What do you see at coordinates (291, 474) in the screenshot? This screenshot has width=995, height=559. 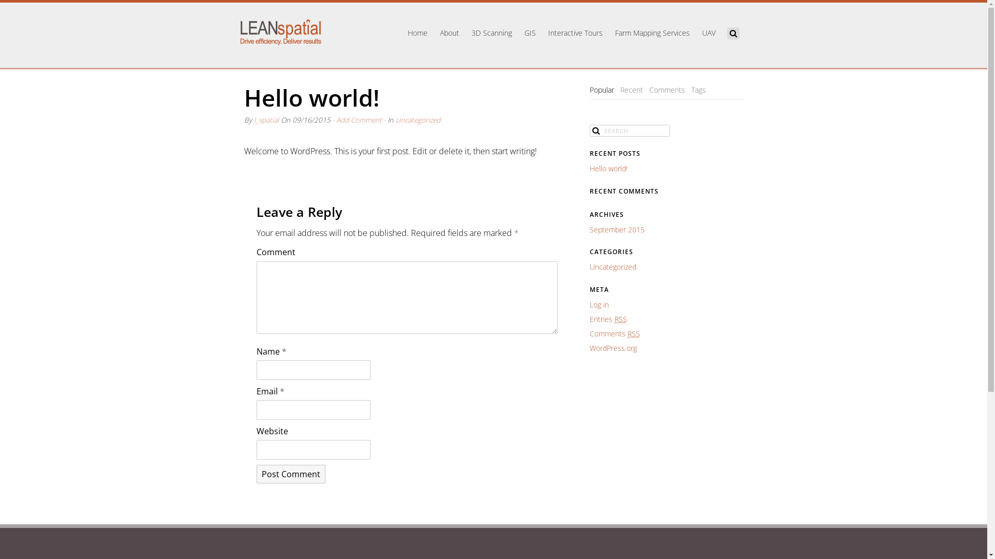 I see `Post Comment` at bounding box center [291, 474].